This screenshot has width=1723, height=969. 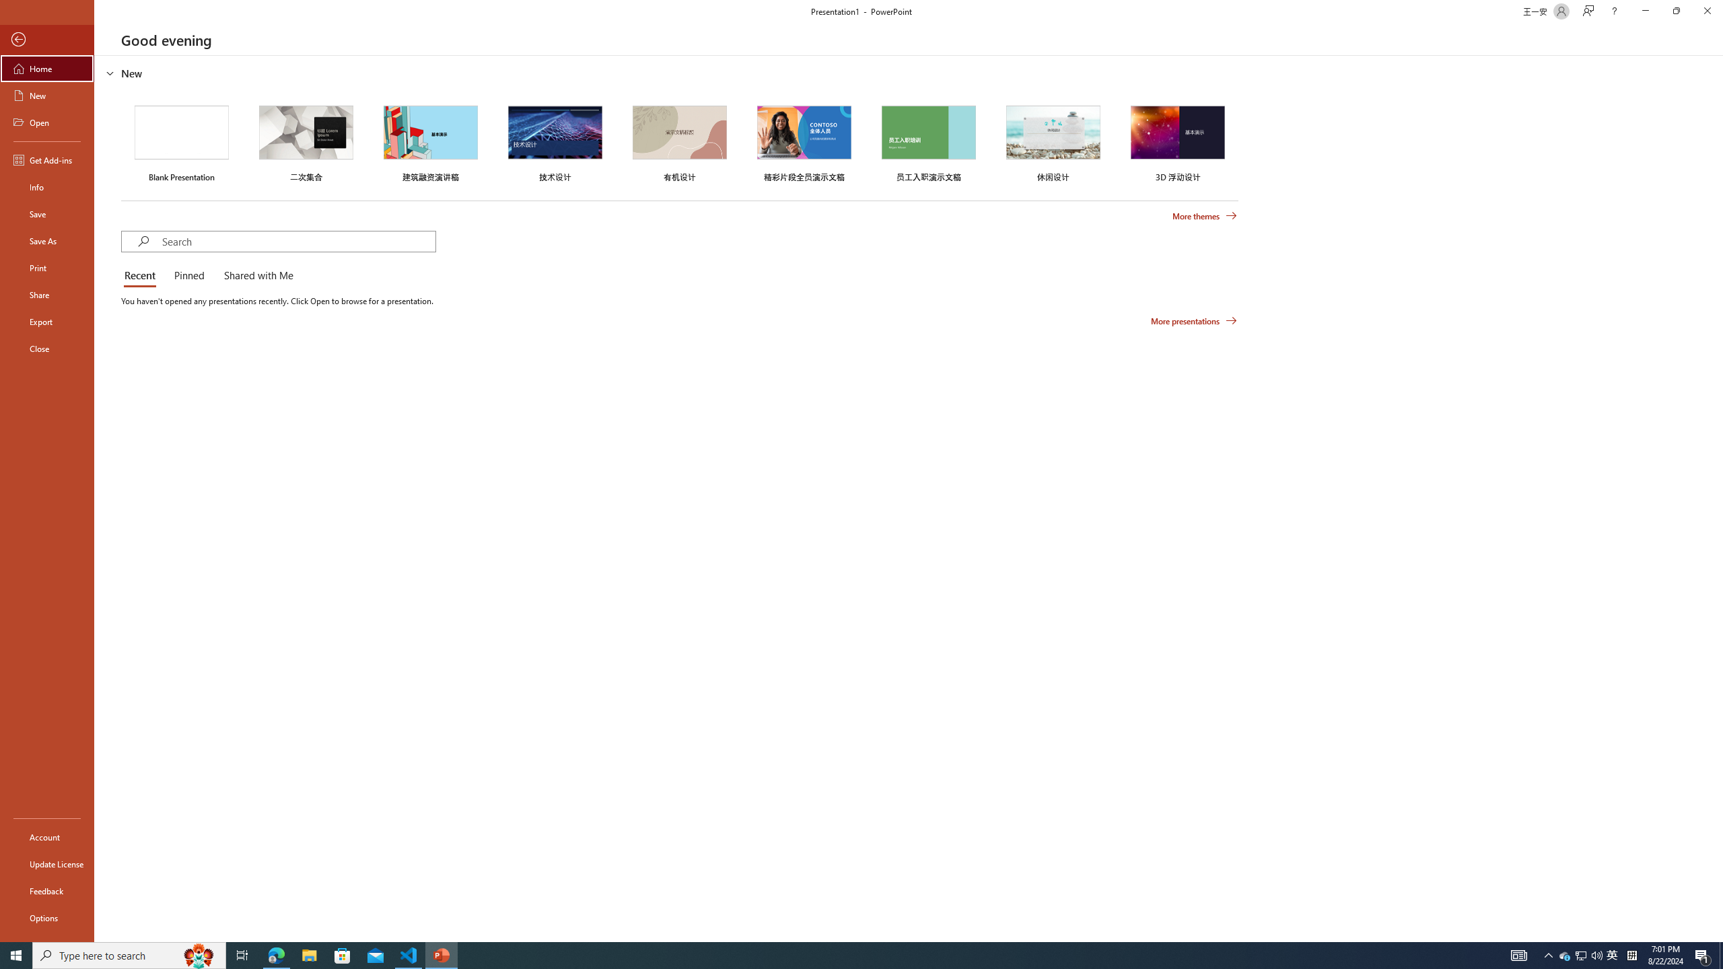 I want to click on Feedback, so click(x=47, y=891).